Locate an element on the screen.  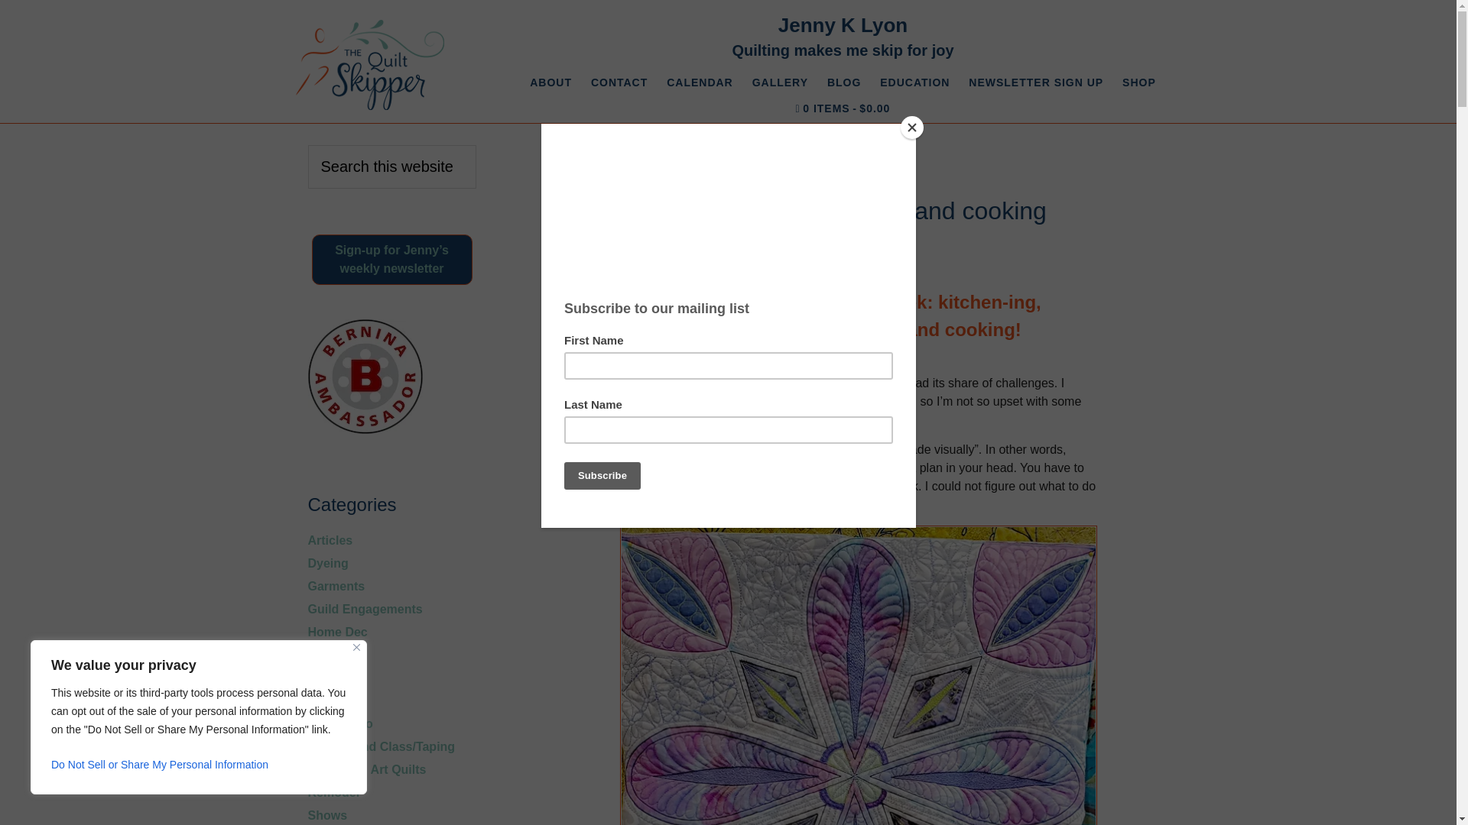
THE QUILT SKIPPER is located at coordinates (369, 65).